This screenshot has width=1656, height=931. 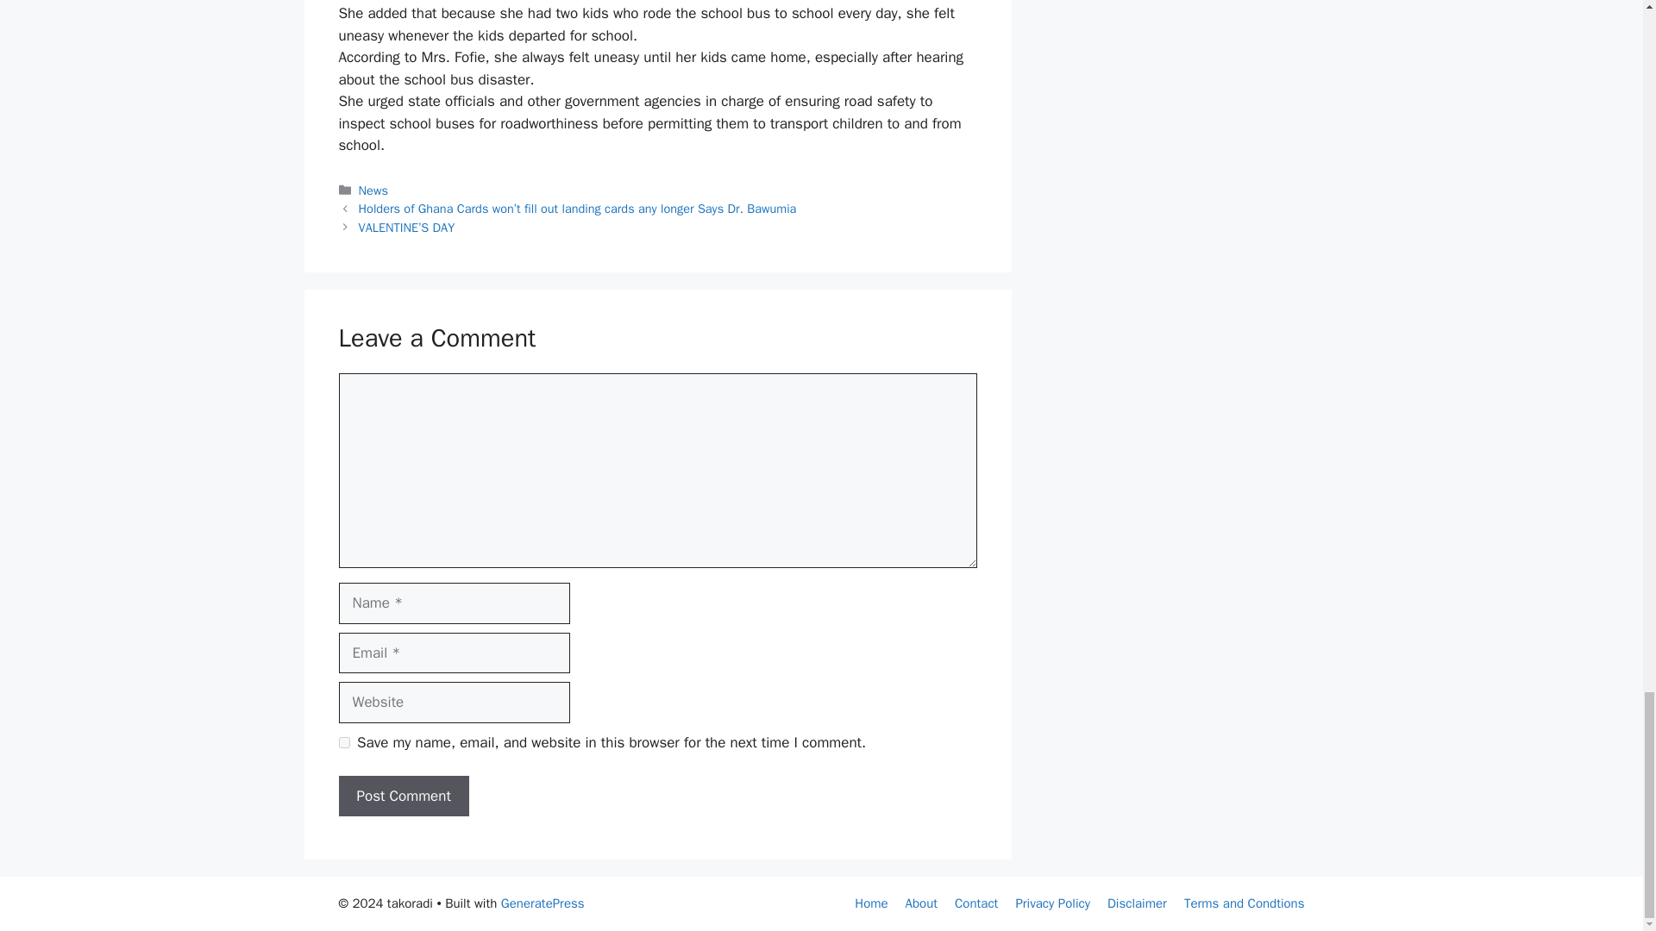 I want to click on News, so click(x=373, y=190).